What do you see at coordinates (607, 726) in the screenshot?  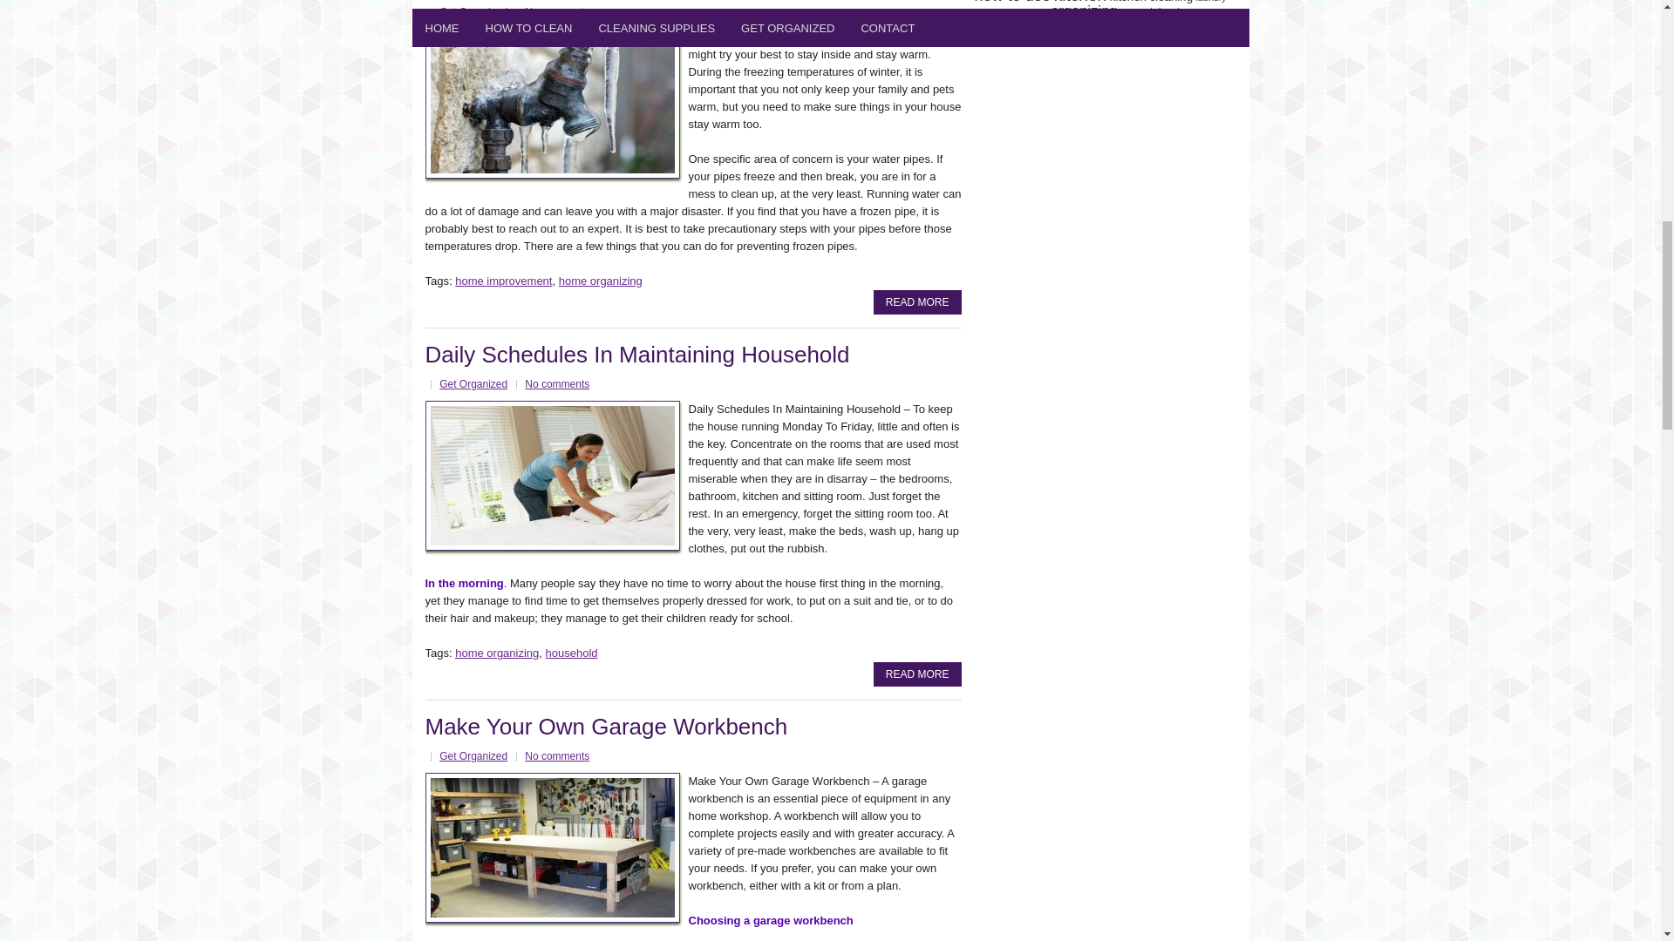 I see `Make Your Own Garage Workbench` at bounding box center [607, 726].